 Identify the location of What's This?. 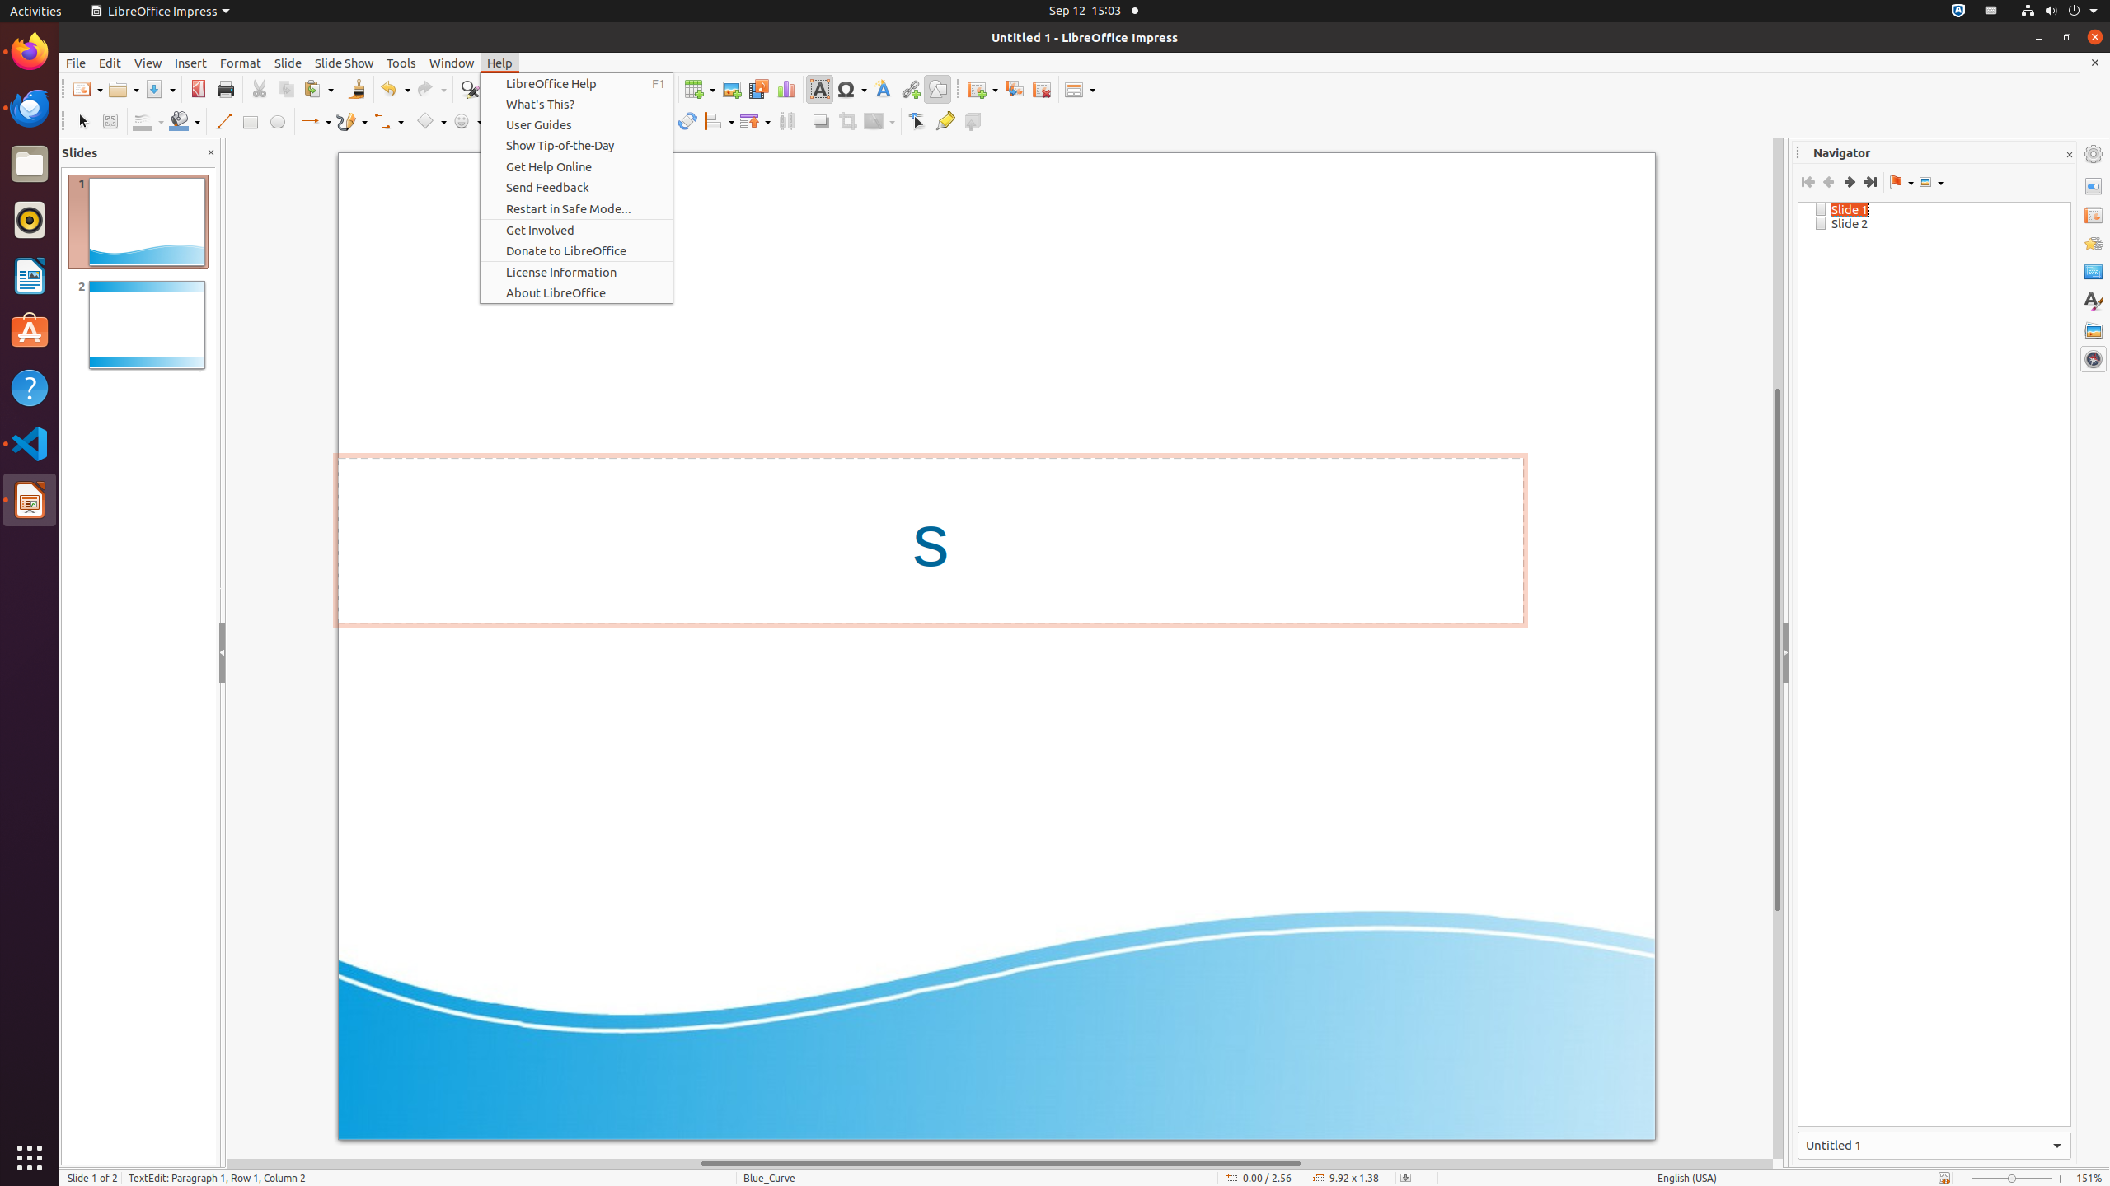
(577, 104).